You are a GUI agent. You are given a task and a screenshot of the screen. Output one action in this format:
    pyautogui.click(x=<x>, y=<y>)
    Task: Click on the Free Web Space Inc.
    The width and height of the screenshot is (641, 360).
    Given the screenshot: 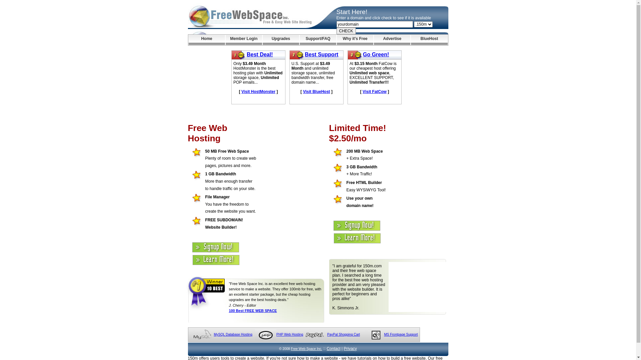 What is the action you would take?
    pyautogui.click(x=306, y=349)
    